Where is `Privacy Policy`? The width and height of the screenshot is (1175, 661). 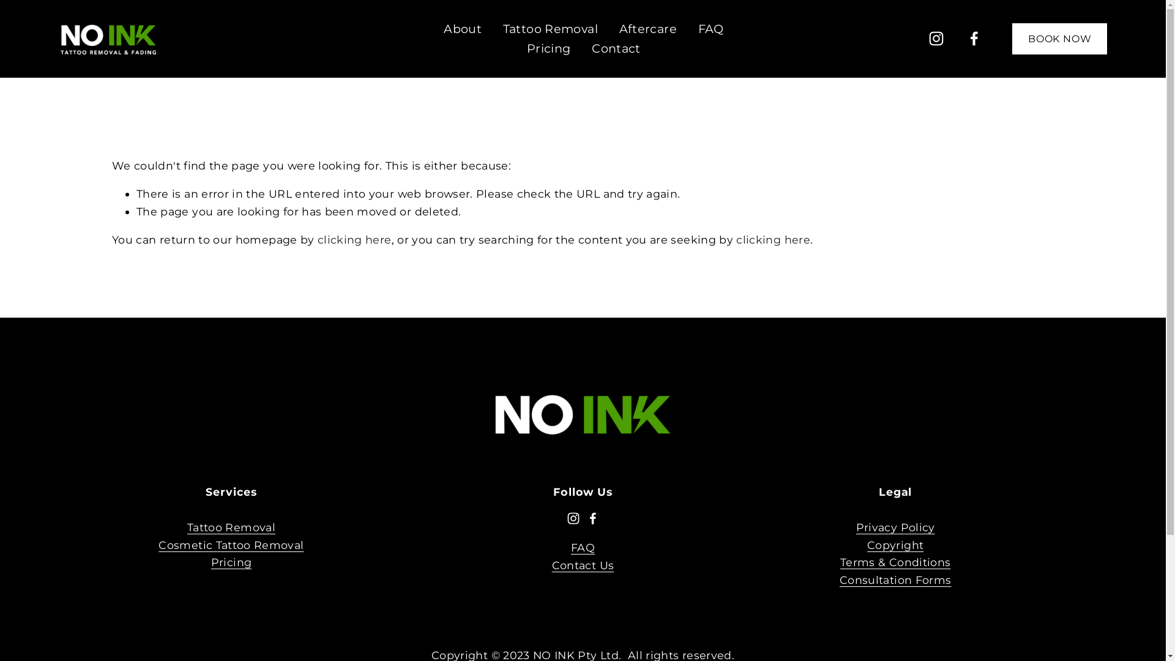 Privacy Policy is located at coordinates (896, 528).